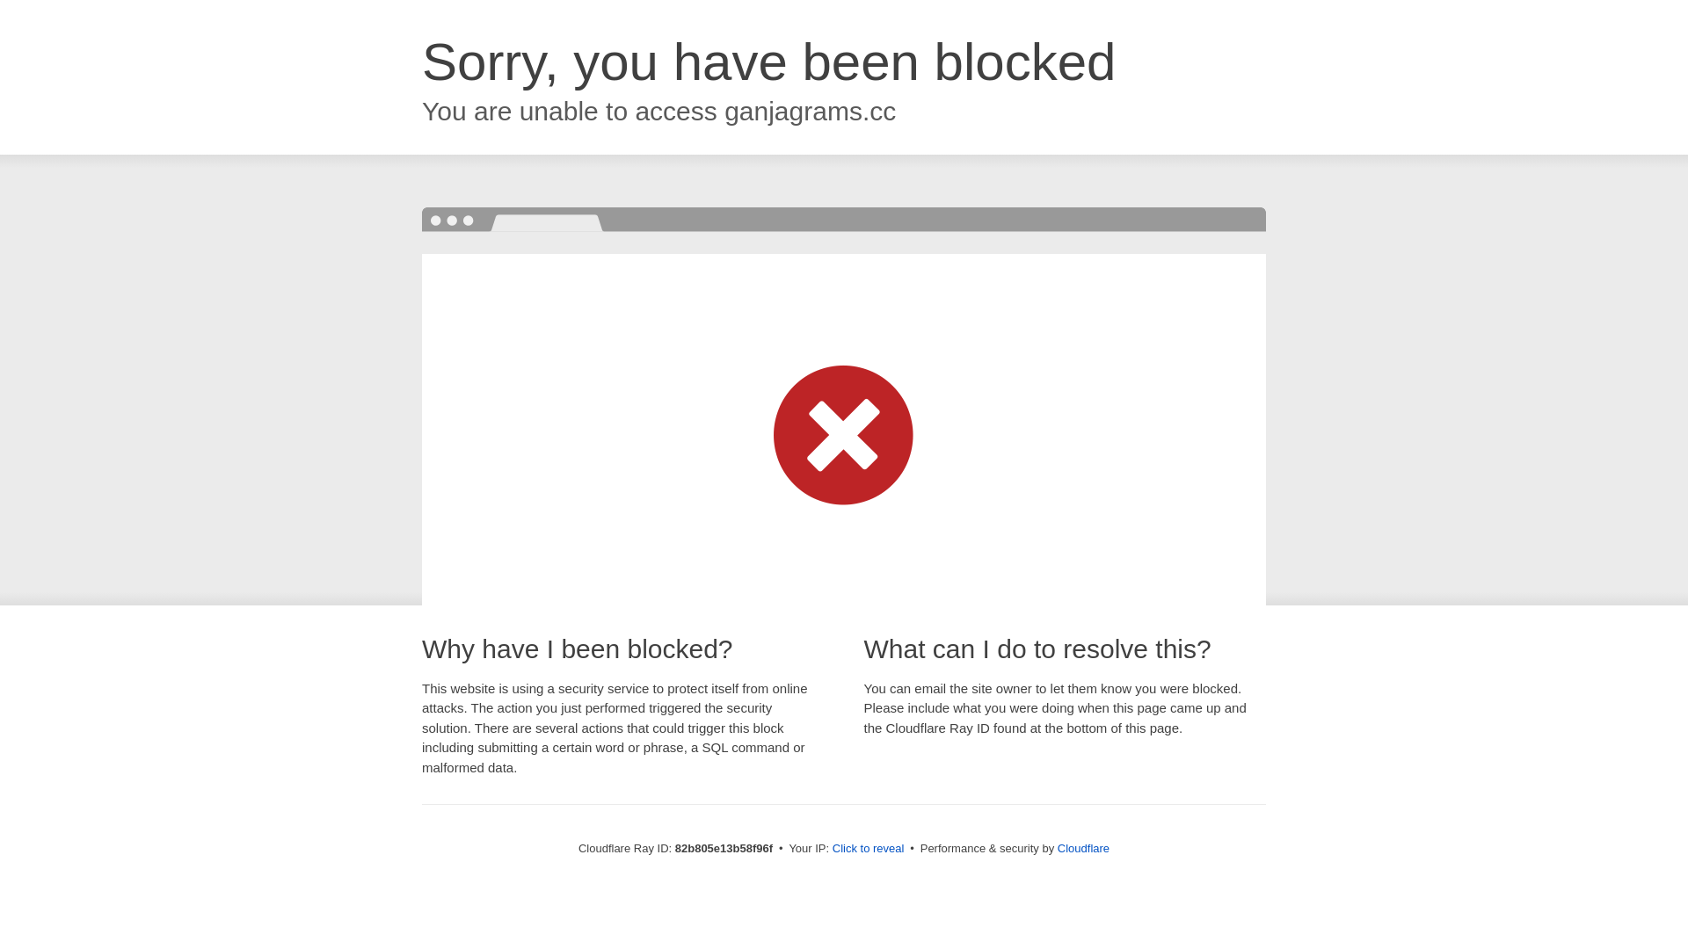  I want to click on Click to reveal, so click(869, 849).